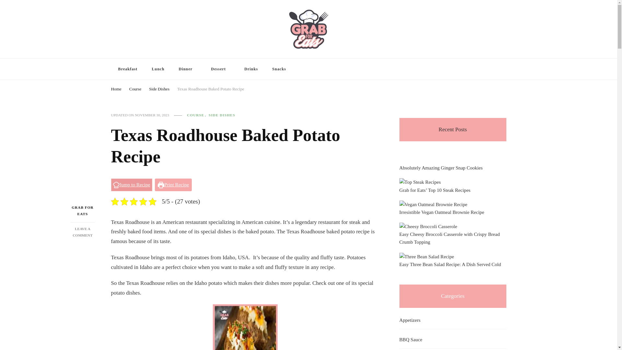  Describe the element at coordinates (490, 70) in the screenshot. I see `Lunch` at that location.